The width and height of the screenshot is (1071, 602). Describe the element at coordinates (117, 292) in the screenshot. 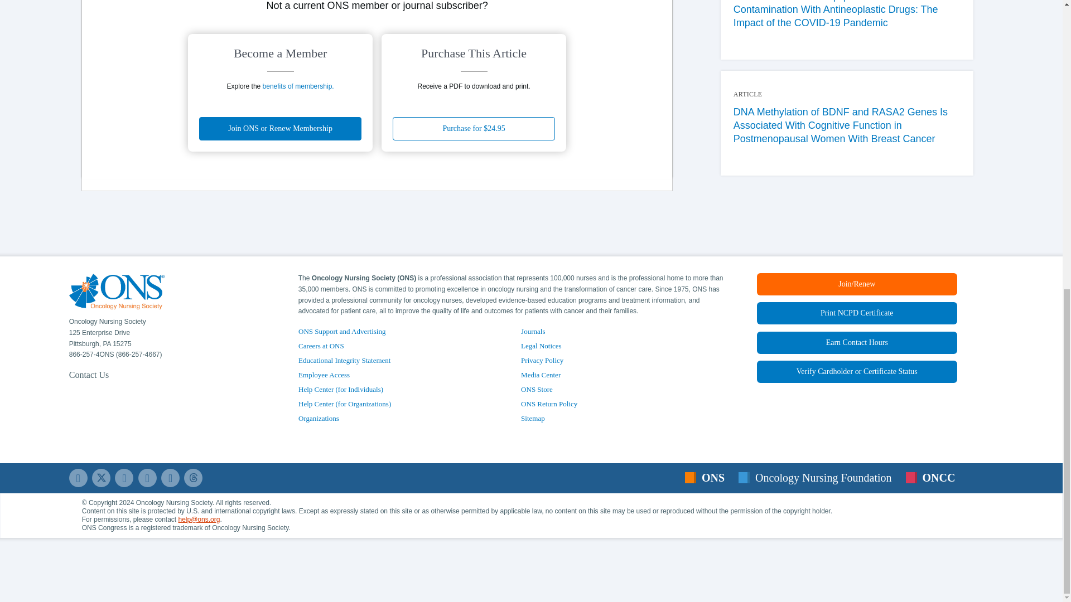

I see `ONS Logo` at that location.